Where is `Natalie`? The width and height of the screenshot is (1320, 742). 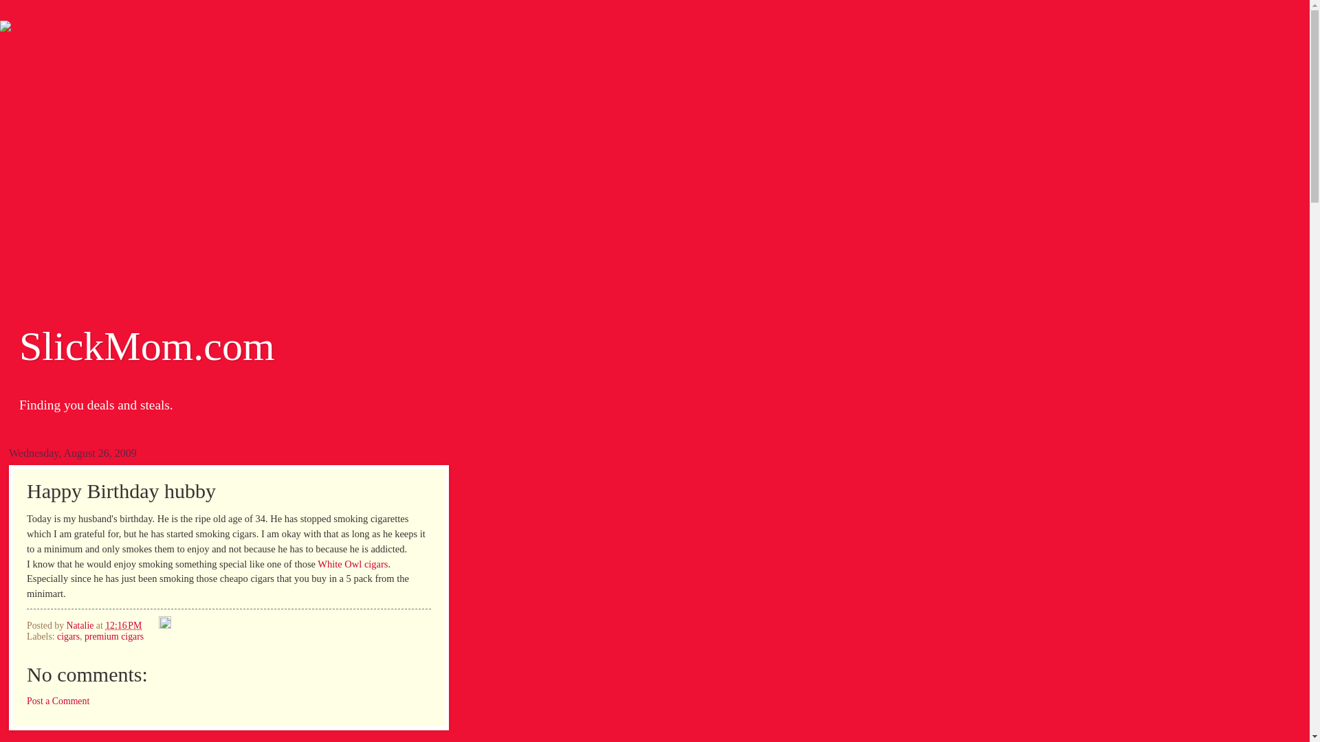 Natalie is located at coordinates (80, 625).